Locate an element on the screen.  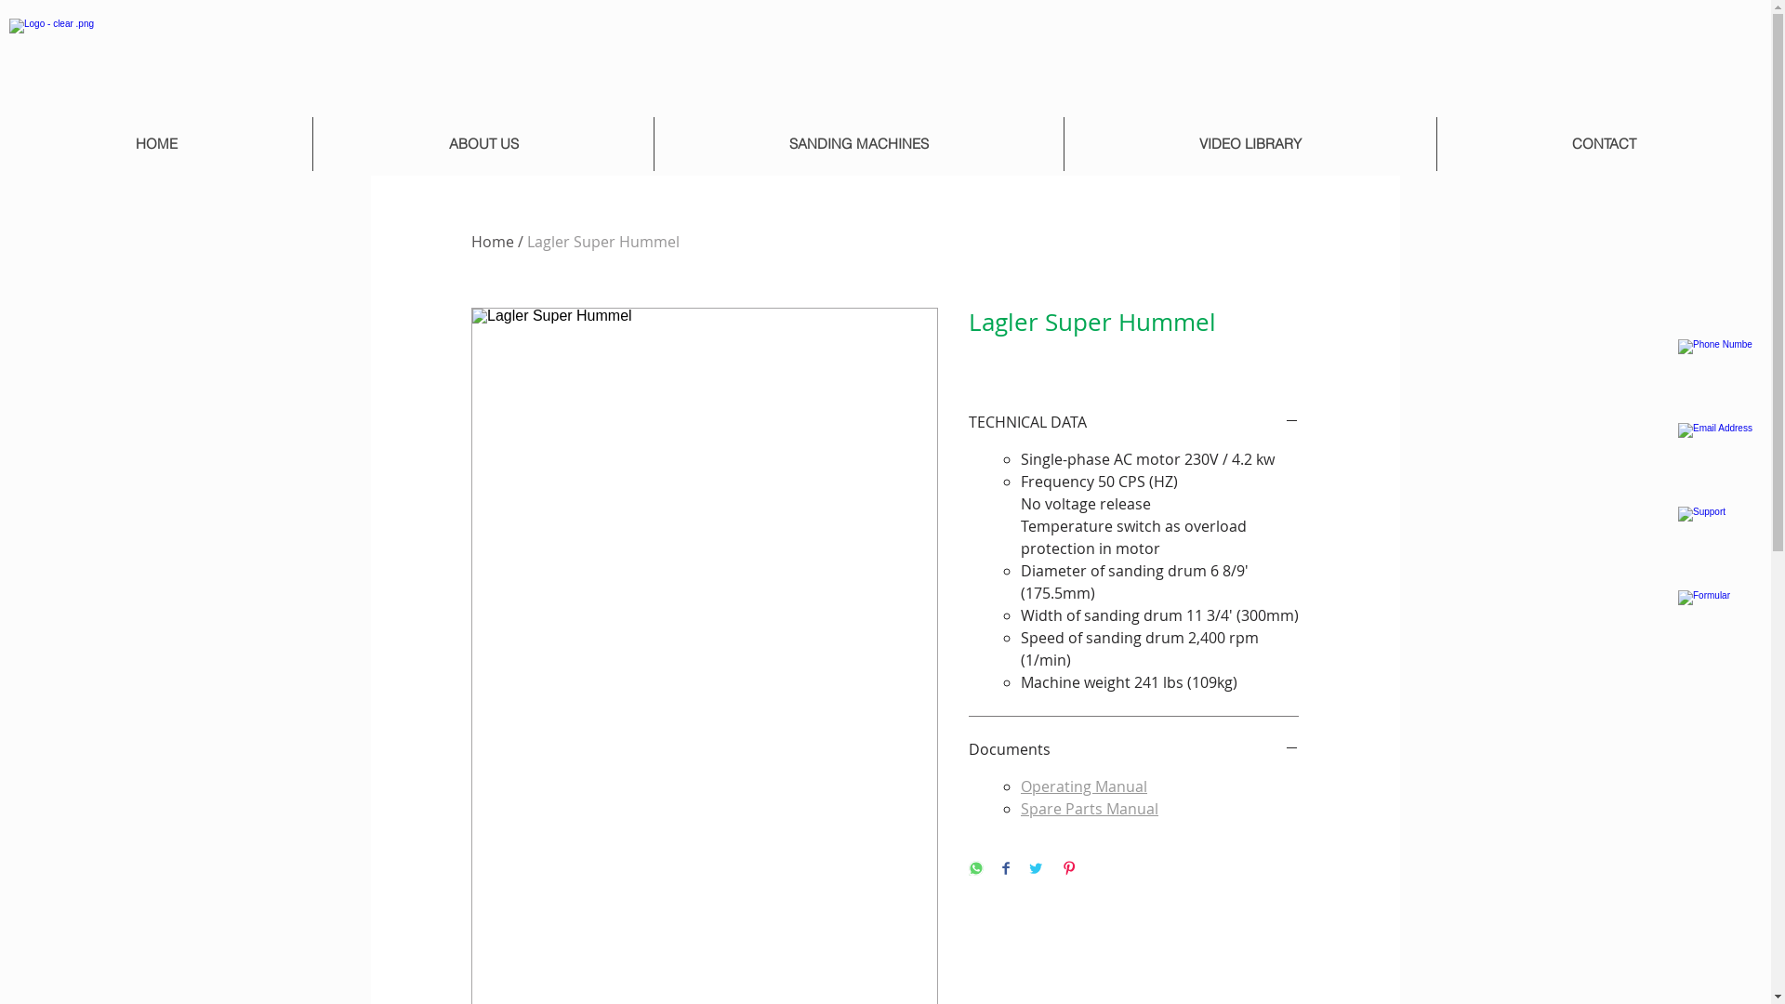
CONTACT is located at coordinates (1604, 144).